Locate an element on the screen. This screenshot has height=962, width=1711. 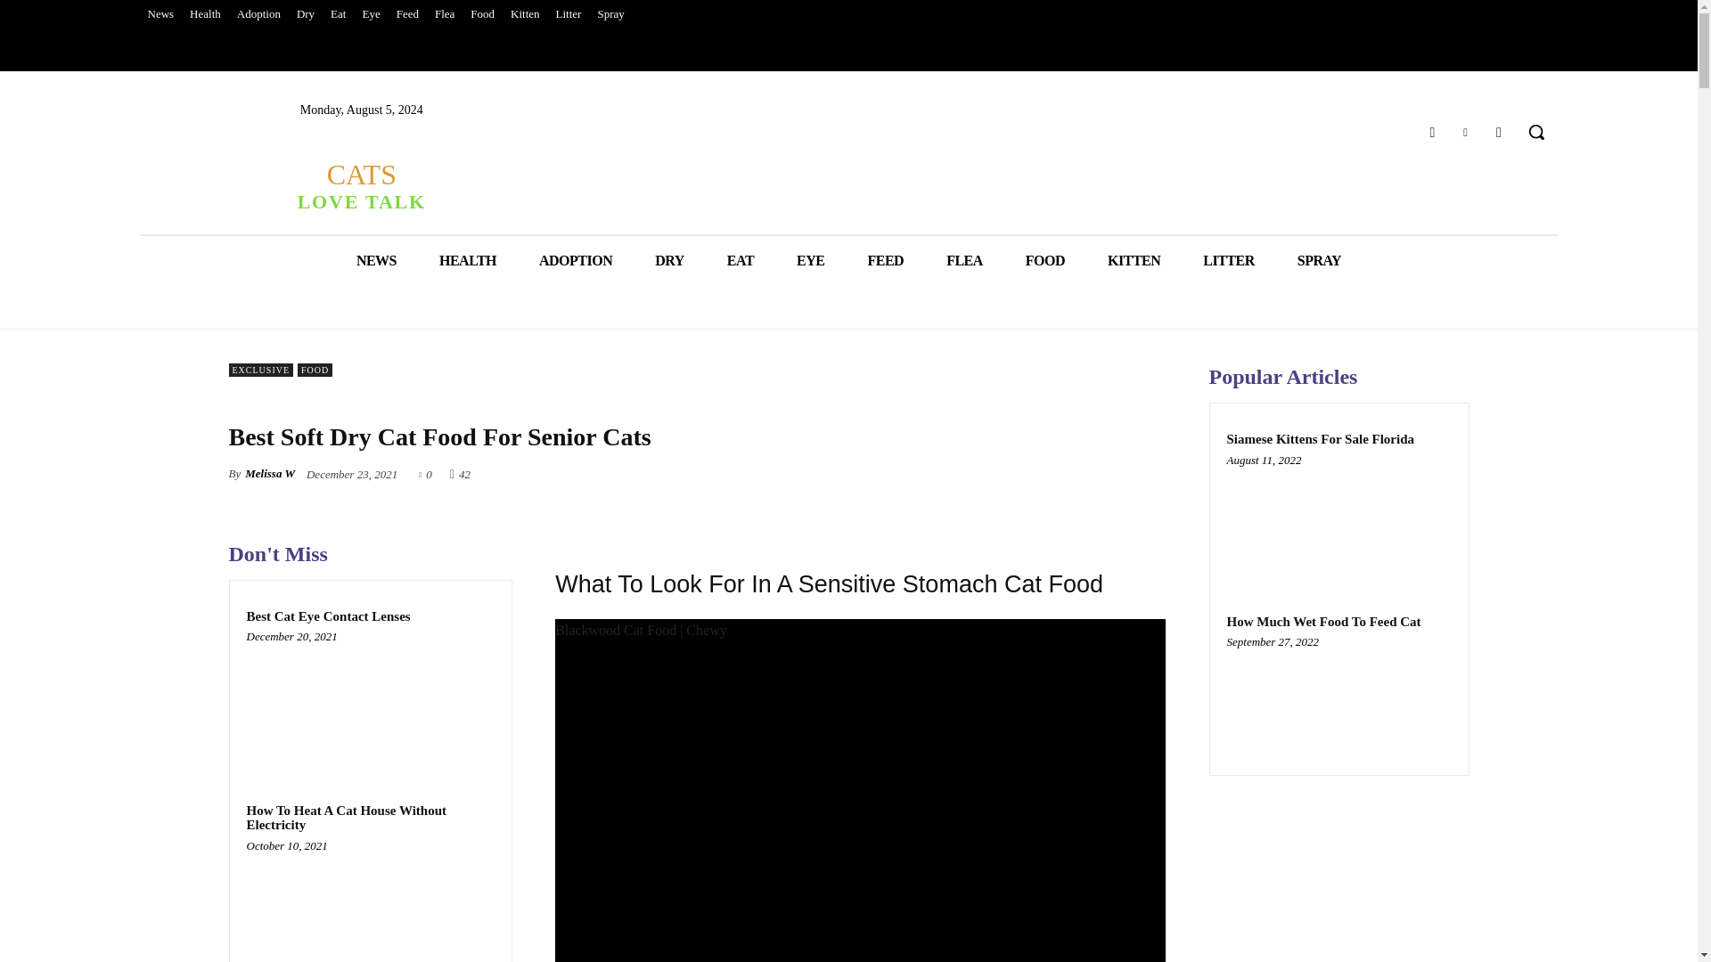
Dry is located at coordinates (306, 14).